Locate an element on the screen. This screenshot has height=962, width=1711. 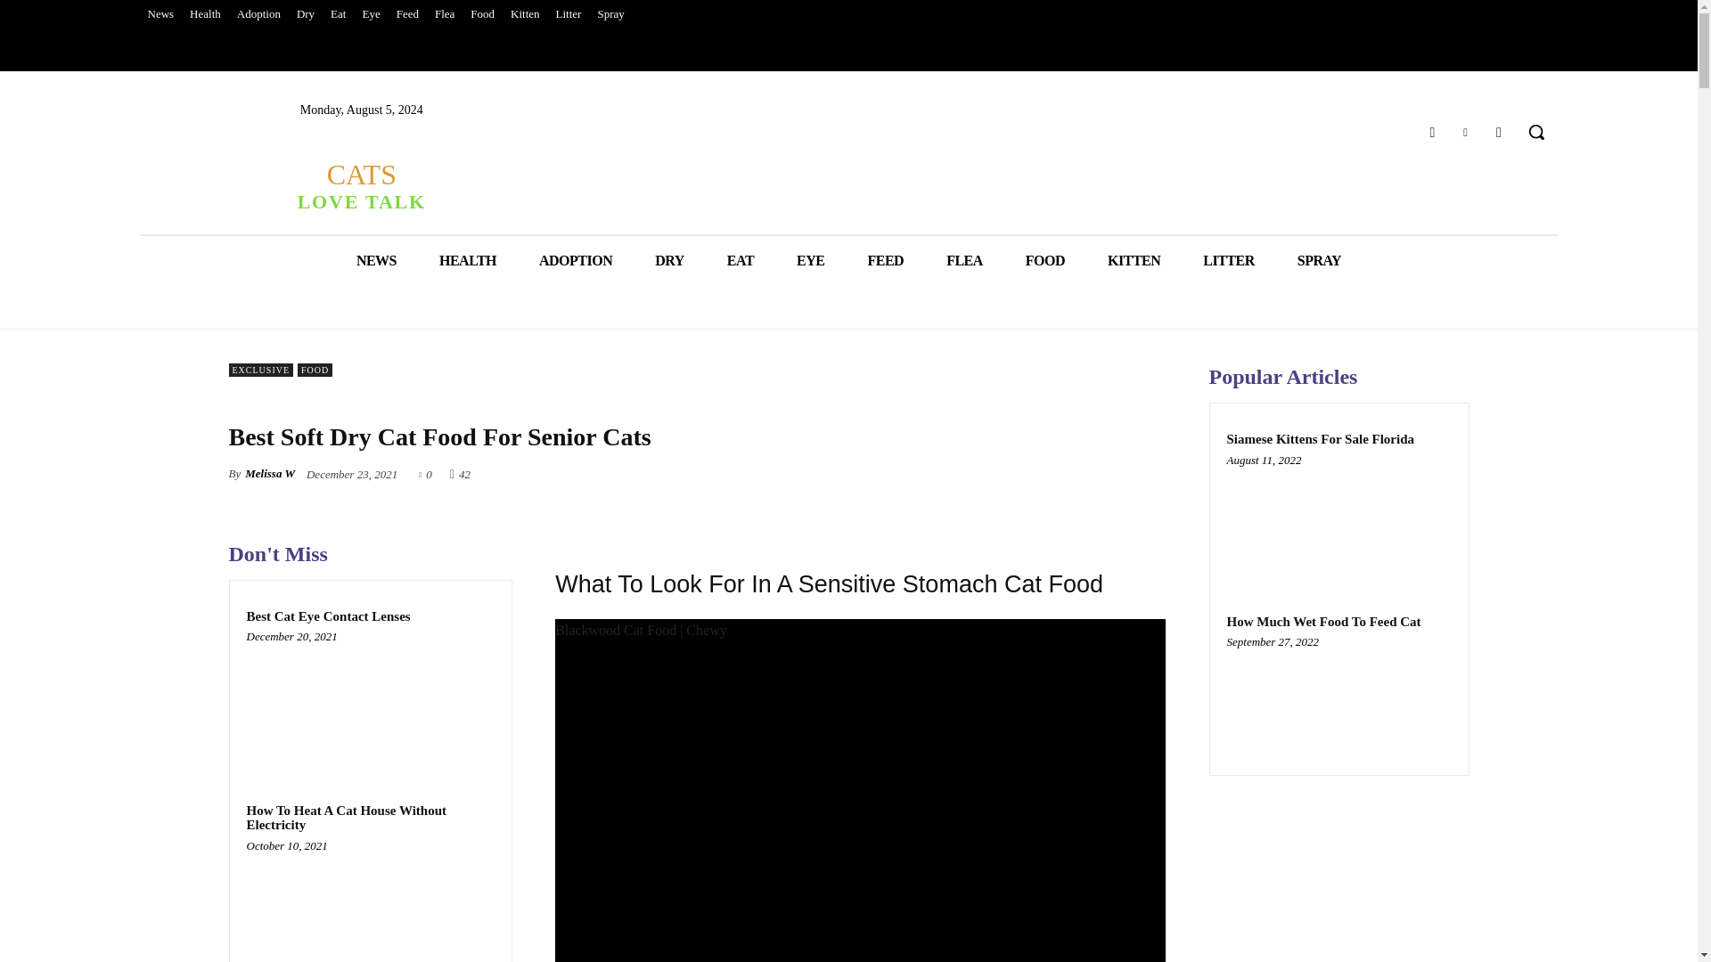
Dry is located at coordinates (306, 14).